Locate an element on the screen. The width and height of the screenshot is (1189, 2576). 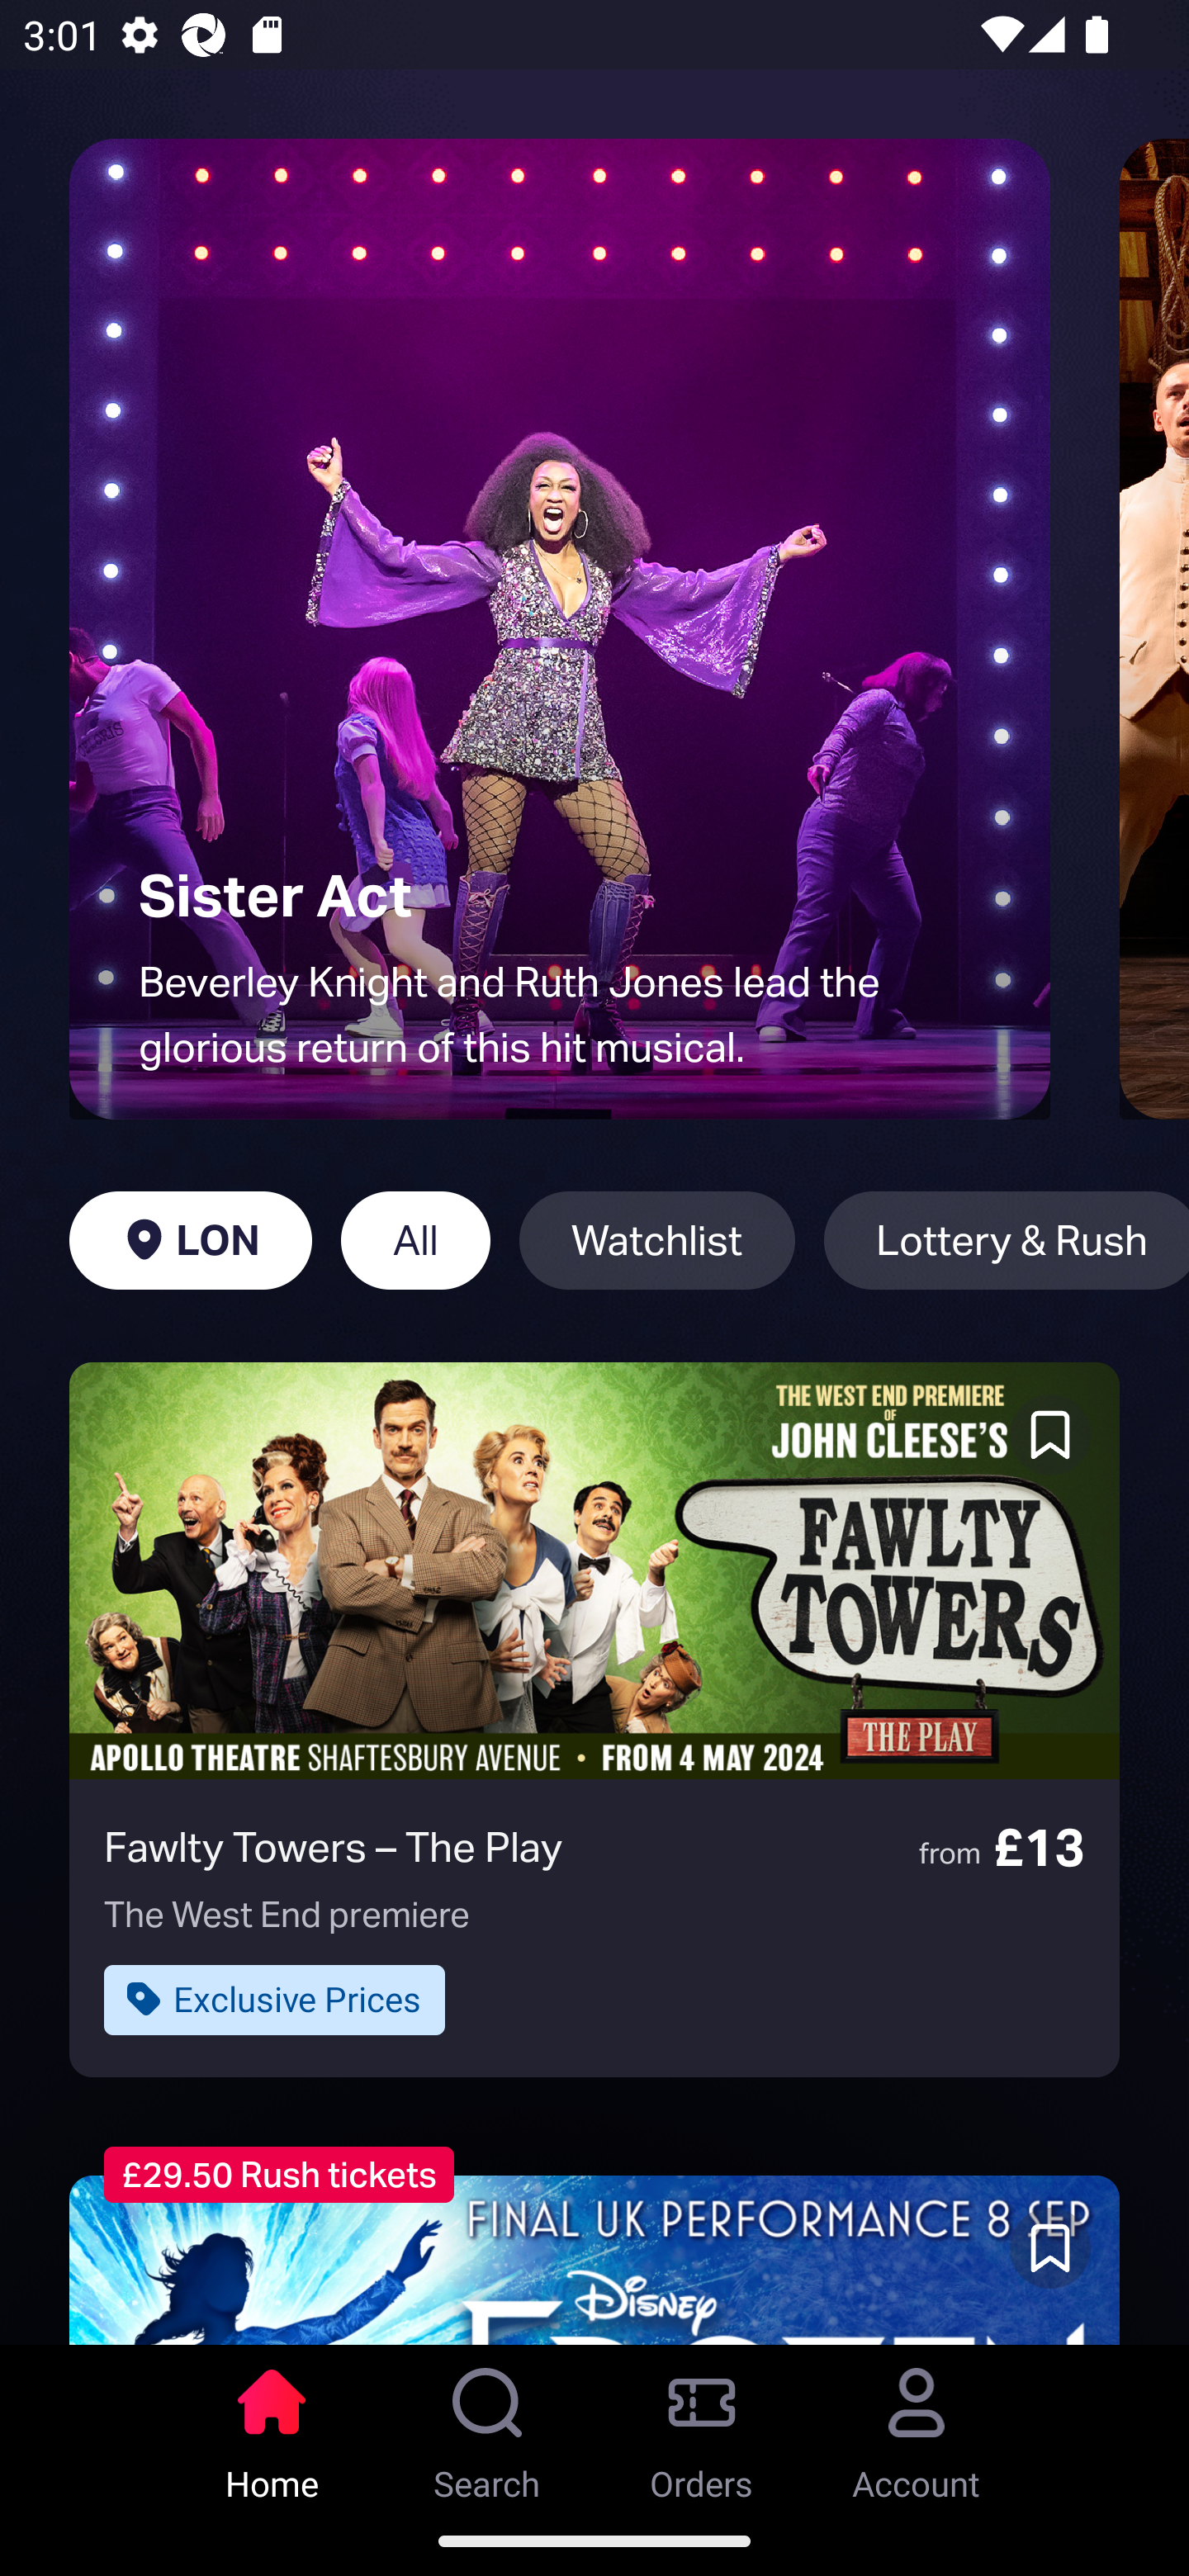
Watchlist is located at coordinates (657, 1240).